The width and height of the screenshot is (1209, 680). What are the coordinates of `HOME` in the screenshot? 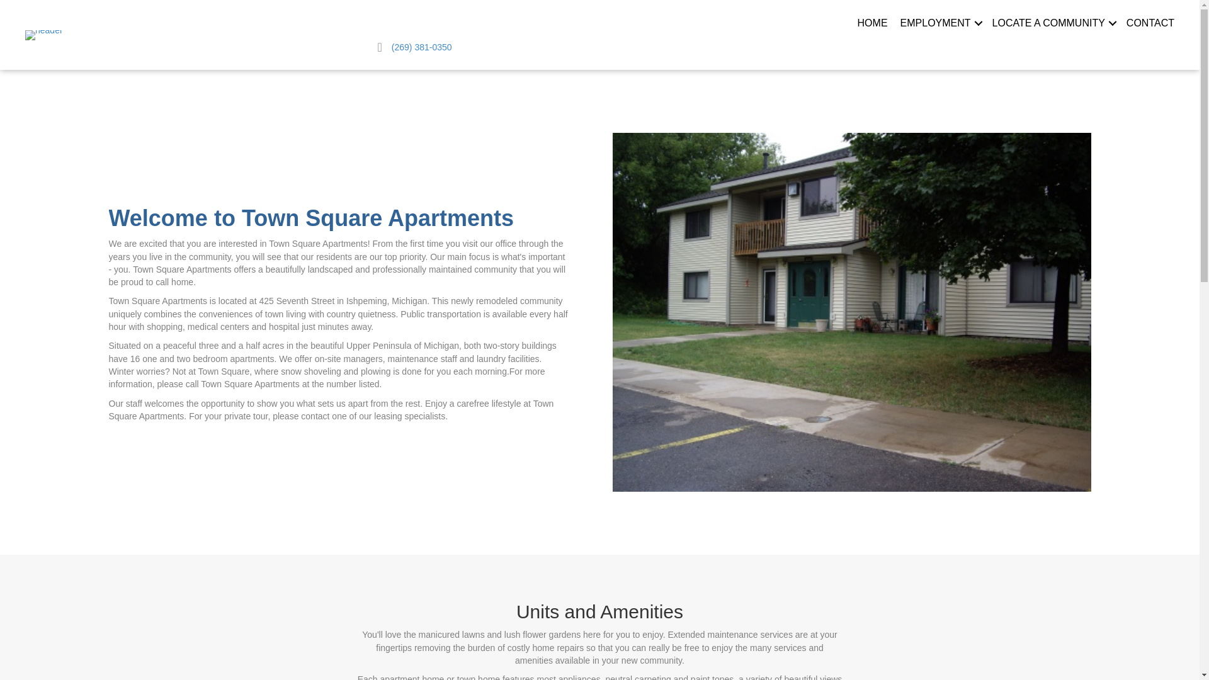 It's located at (872, 24).